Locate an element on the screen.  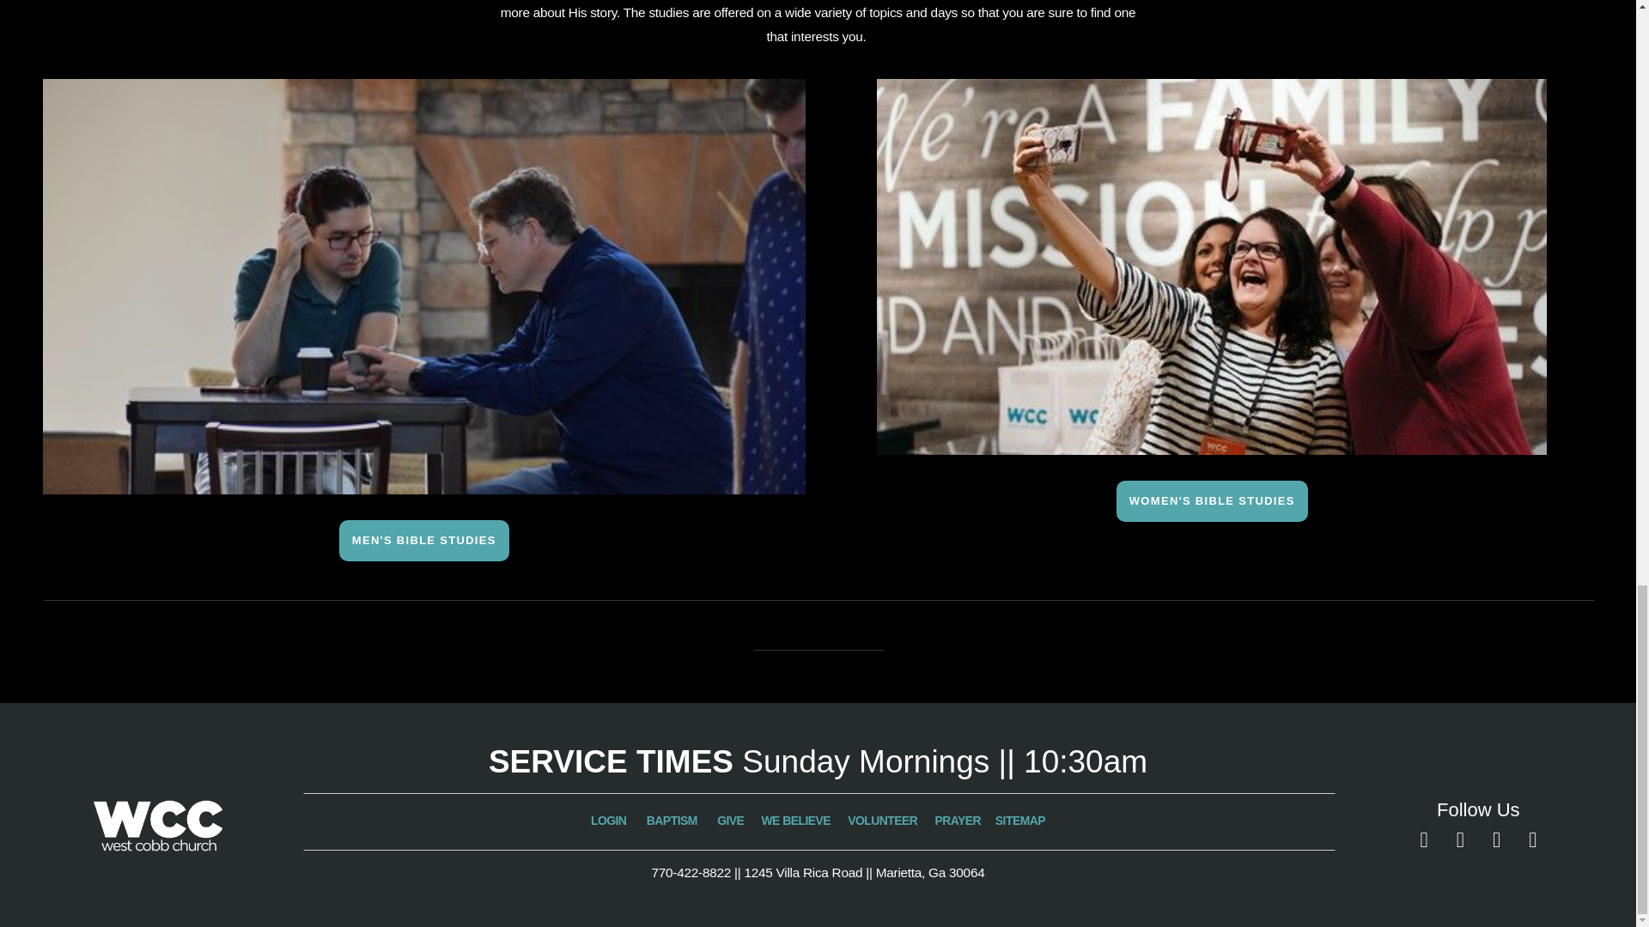
WE BELIEVE   is located at coordinates (798, 821).